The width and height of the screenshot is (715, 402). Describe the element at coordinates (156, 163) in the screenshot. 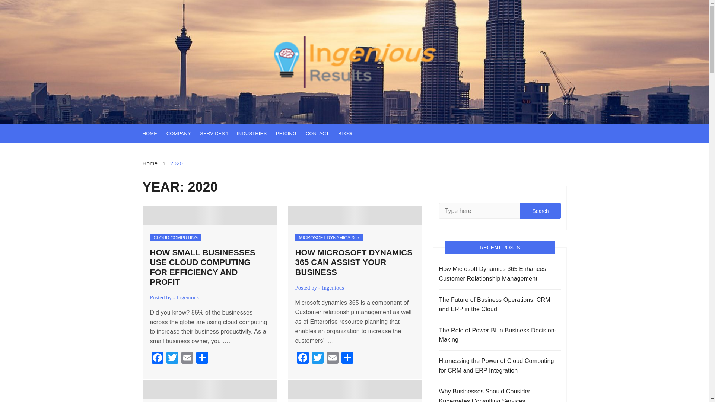

I see `Home` at that location.